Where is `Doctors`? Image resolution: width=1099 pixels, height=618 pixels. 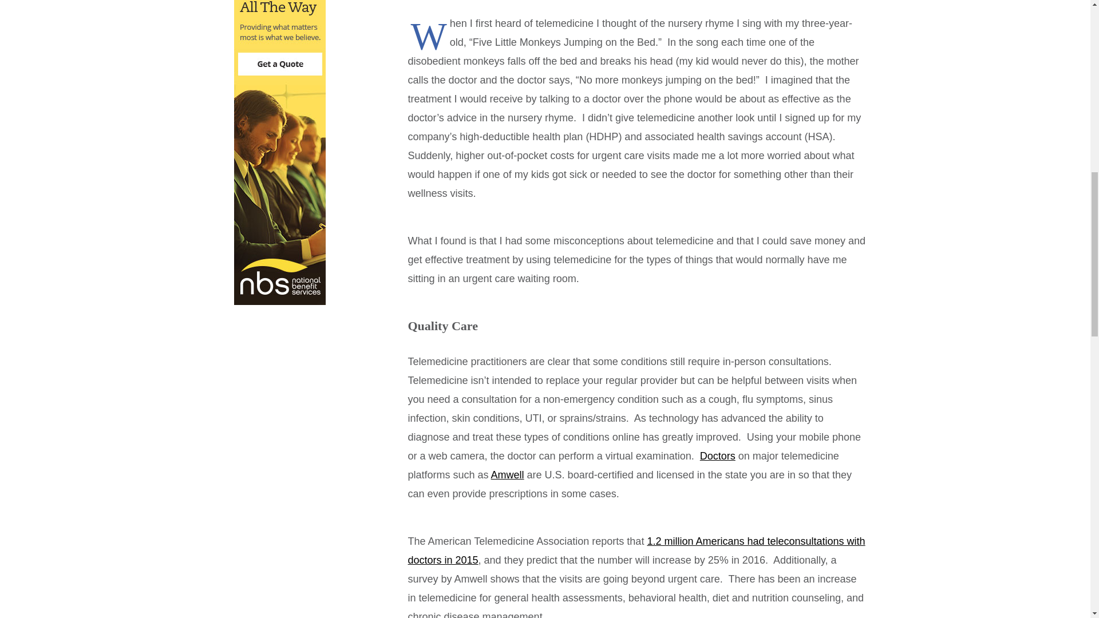 Doctors is located at coordinates (718, 455).